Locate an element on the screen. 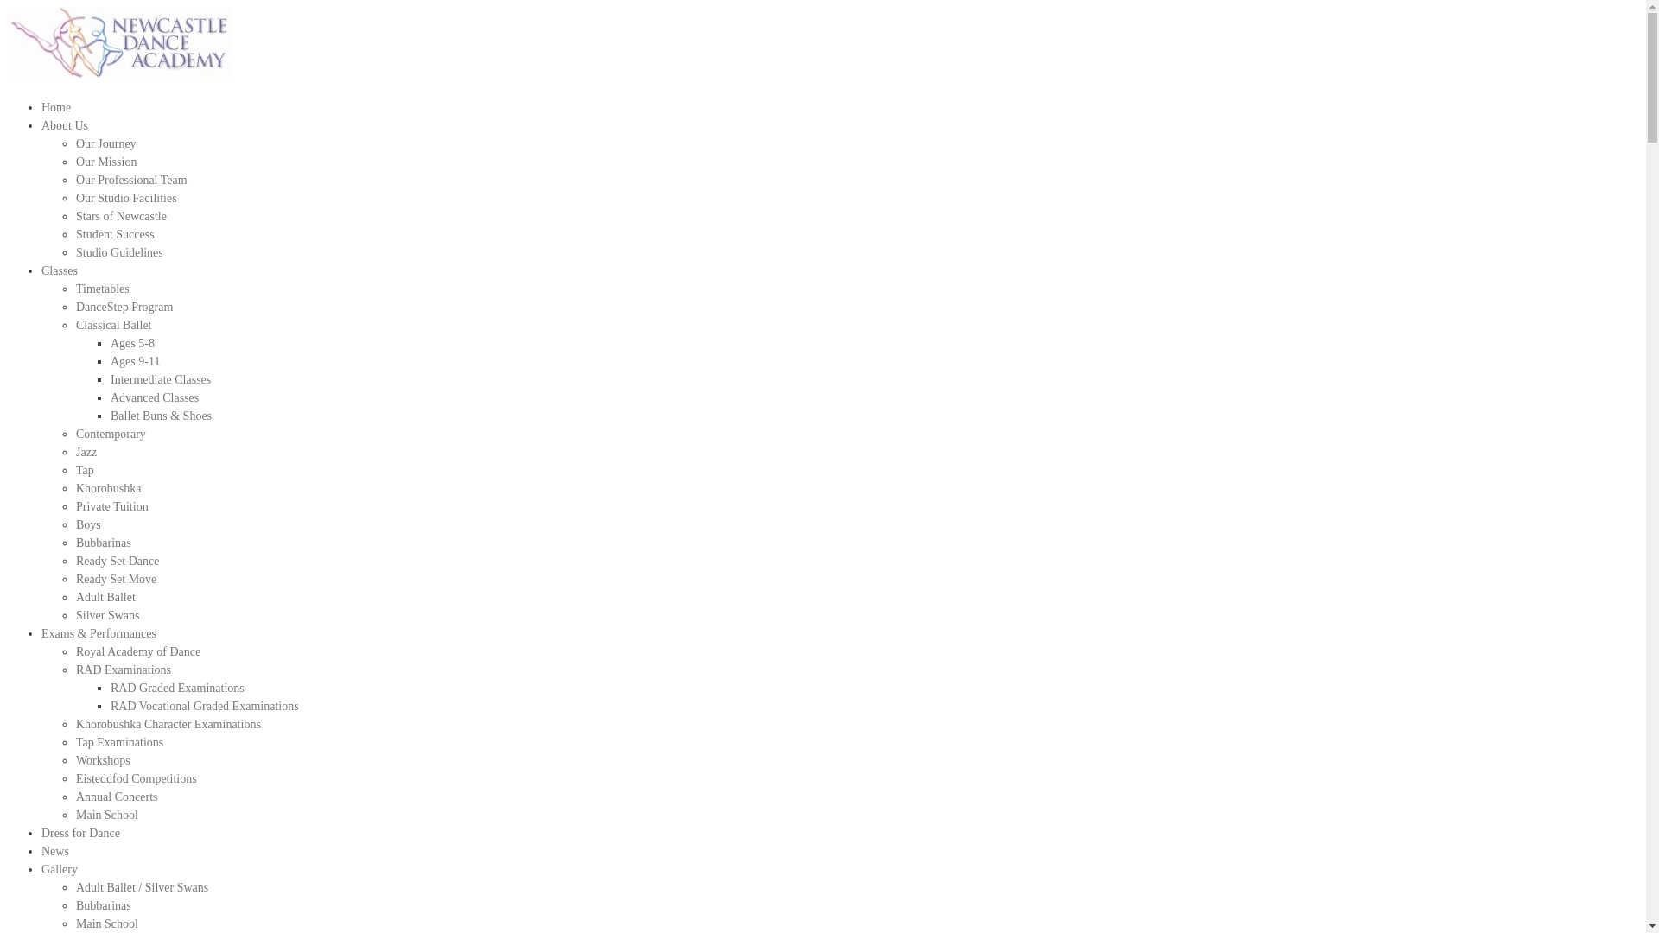  Adult Ballet is located at coordinates (105, 598).